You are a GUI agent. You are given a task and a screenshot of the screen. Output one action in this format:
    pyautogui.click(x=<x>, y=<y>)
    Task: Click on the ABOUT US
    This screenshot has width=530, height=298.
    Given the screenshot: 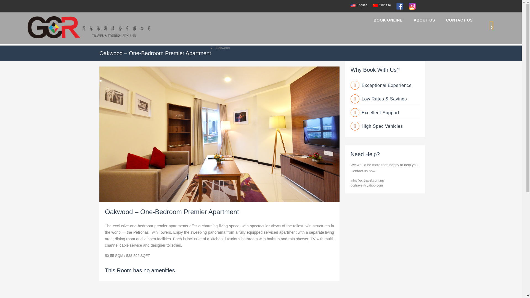 What is the action you would take?
    pyautogui.click(x=425, y=19)
    